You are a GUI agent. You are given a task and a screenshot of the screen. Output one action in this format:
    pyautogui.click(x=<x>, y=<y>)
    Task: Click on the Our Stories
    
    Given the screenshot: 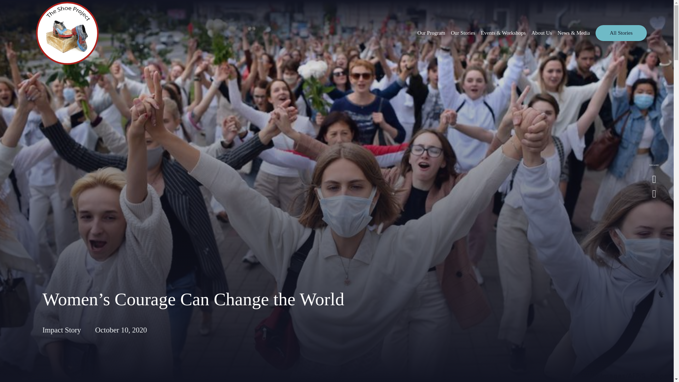 What is the action you would take?
    pyautogui.click(x=463, y=33)
    